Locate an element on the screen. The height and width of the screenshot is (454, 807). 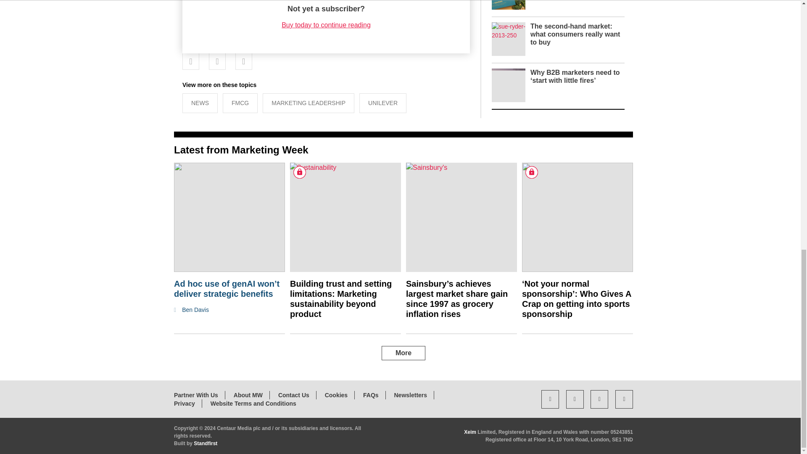
Privacy is located at coordinates (185, 403).